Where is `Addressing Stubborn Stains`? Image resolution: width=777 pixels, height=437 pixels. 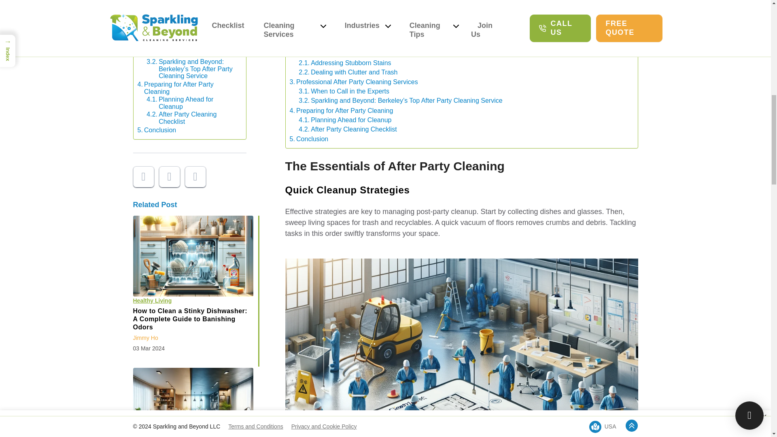
Addressing Stubborn Stains is located at coordinates (344, 63).